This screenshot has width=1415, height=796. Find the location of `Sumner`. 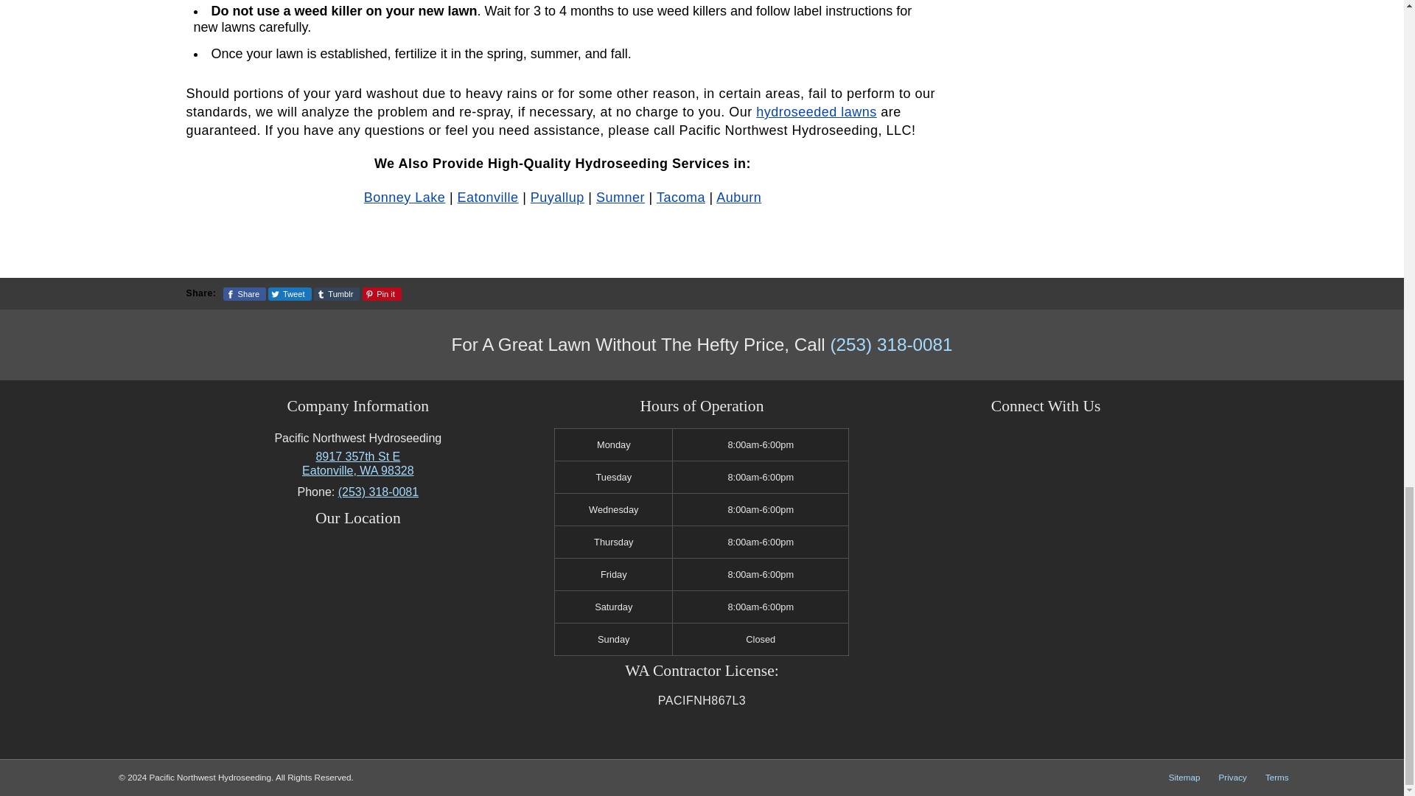

Sumner is located at coordinates (621, 198).